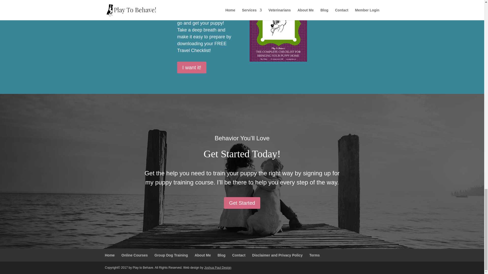  I want to click on Disclaimer and Privacy Policy, so click(277, 255).